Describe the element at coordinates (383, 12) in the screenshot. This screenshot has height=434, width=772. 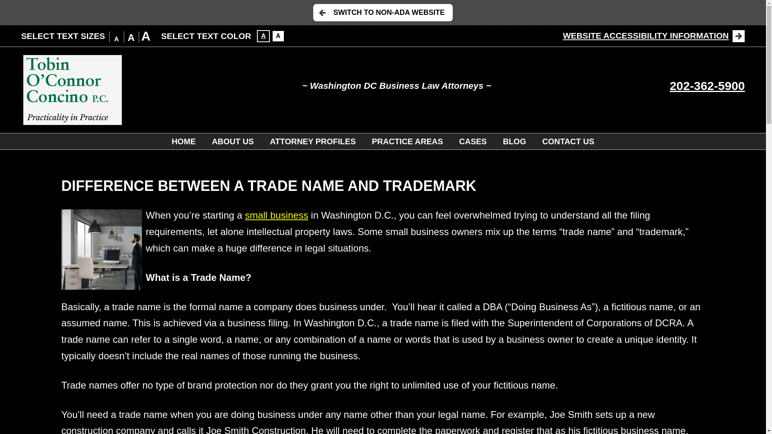
I see `SWITCH TO NON-ADA WEBSITE` at that location.